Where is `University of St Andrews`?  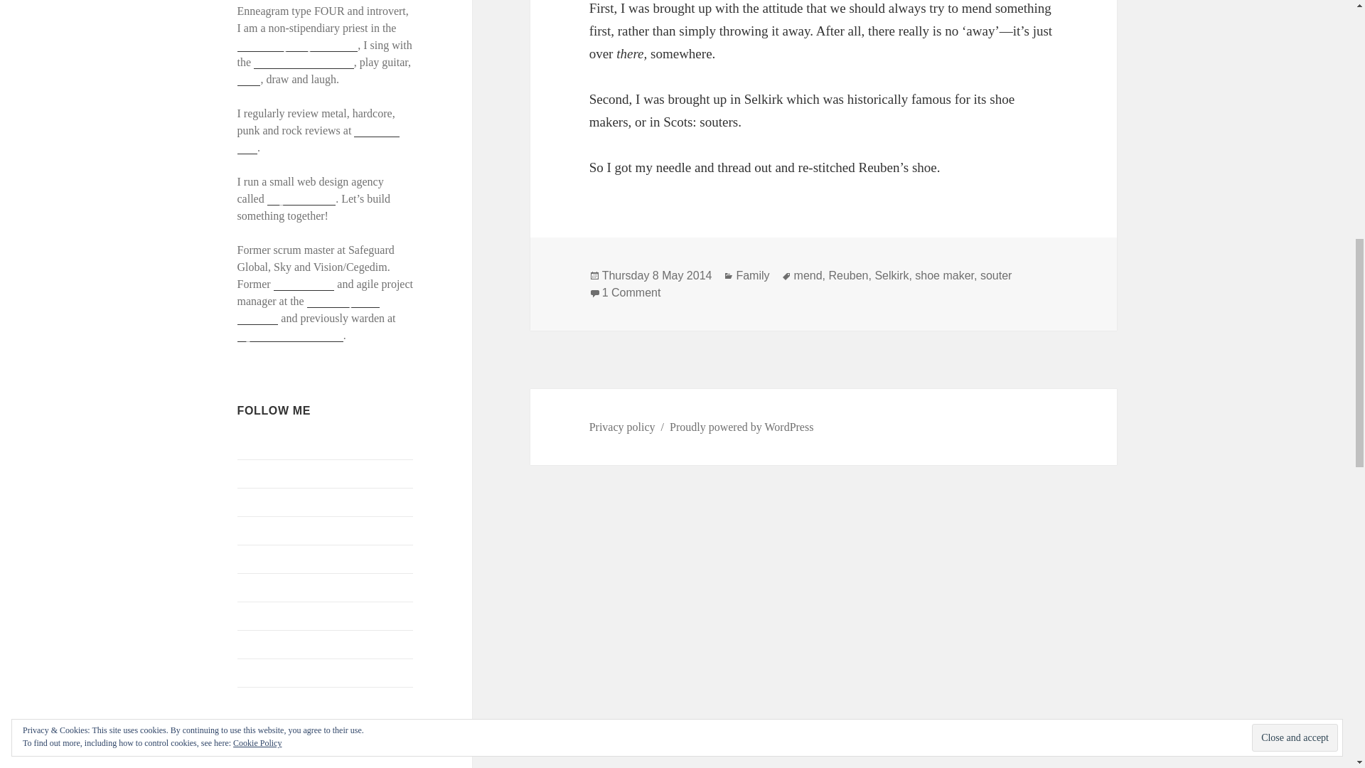
University of St Andrews is located at coordinates (309, 309).